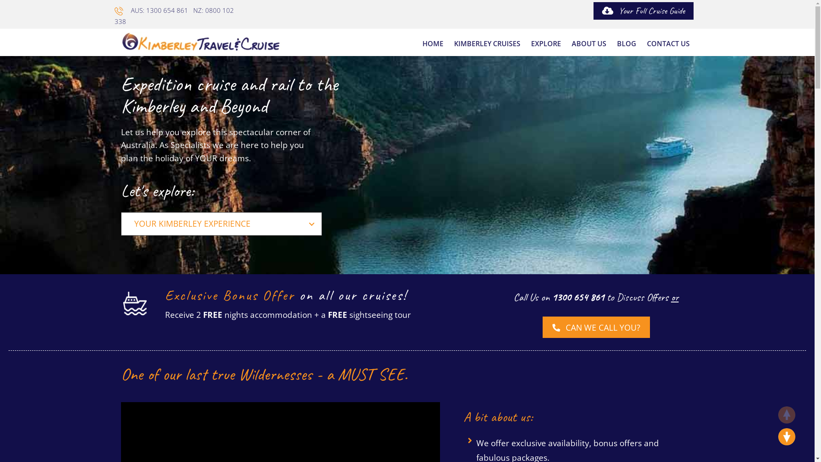 This screenshot has width=821, height=462. What do you see at coordinates (787, 437) in the screenshot?
I see `DOWN` at bounding box center [787, 437].